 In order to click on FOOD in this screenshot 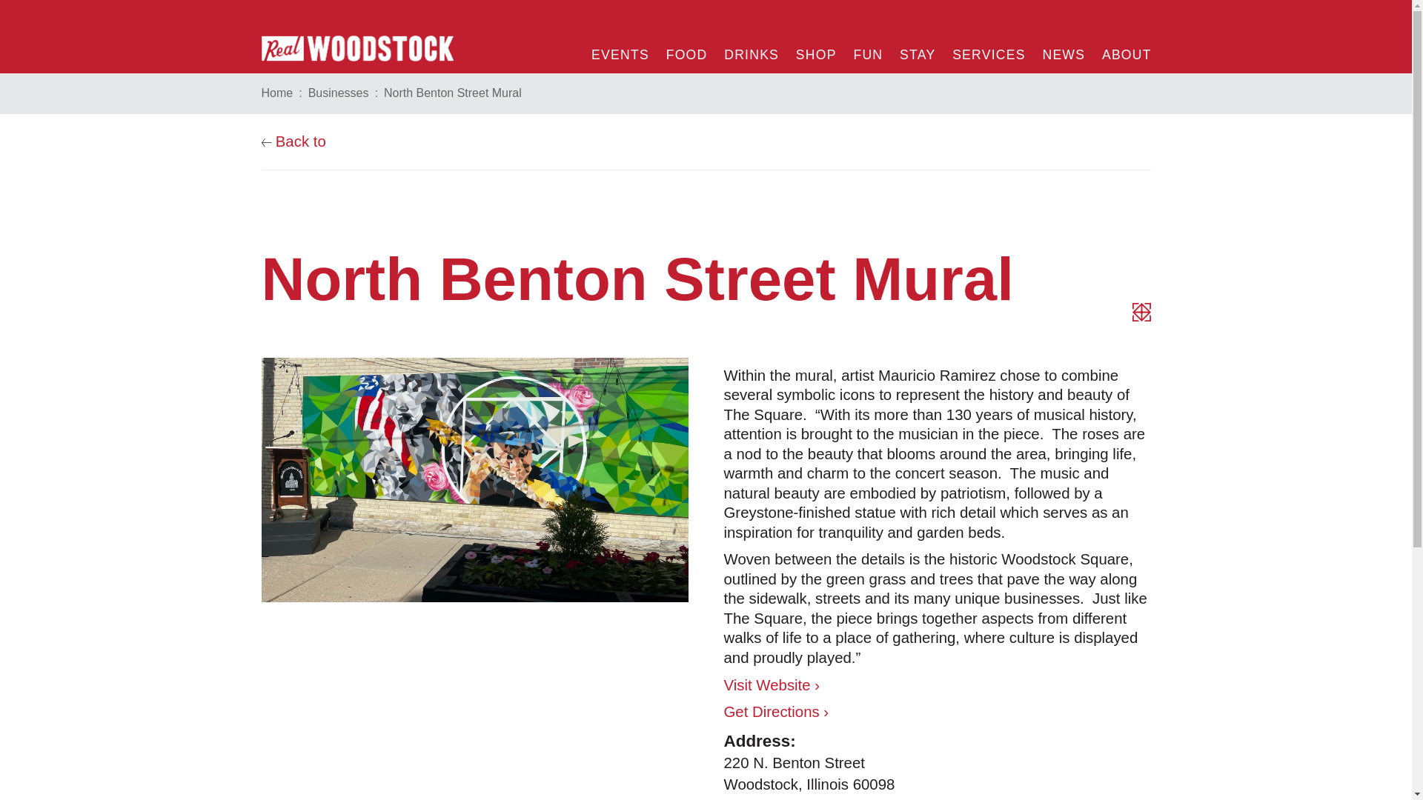, I will do `click(809, 773)`.